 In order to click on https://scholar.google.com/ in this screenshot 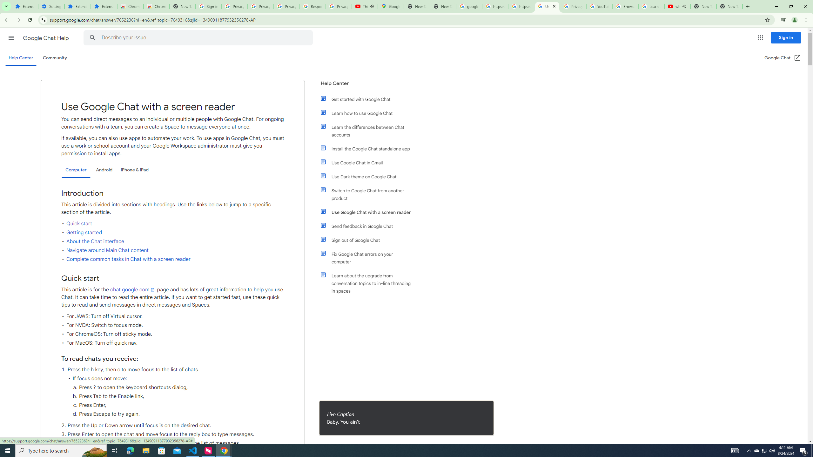, I will do `click(495, 6)`.